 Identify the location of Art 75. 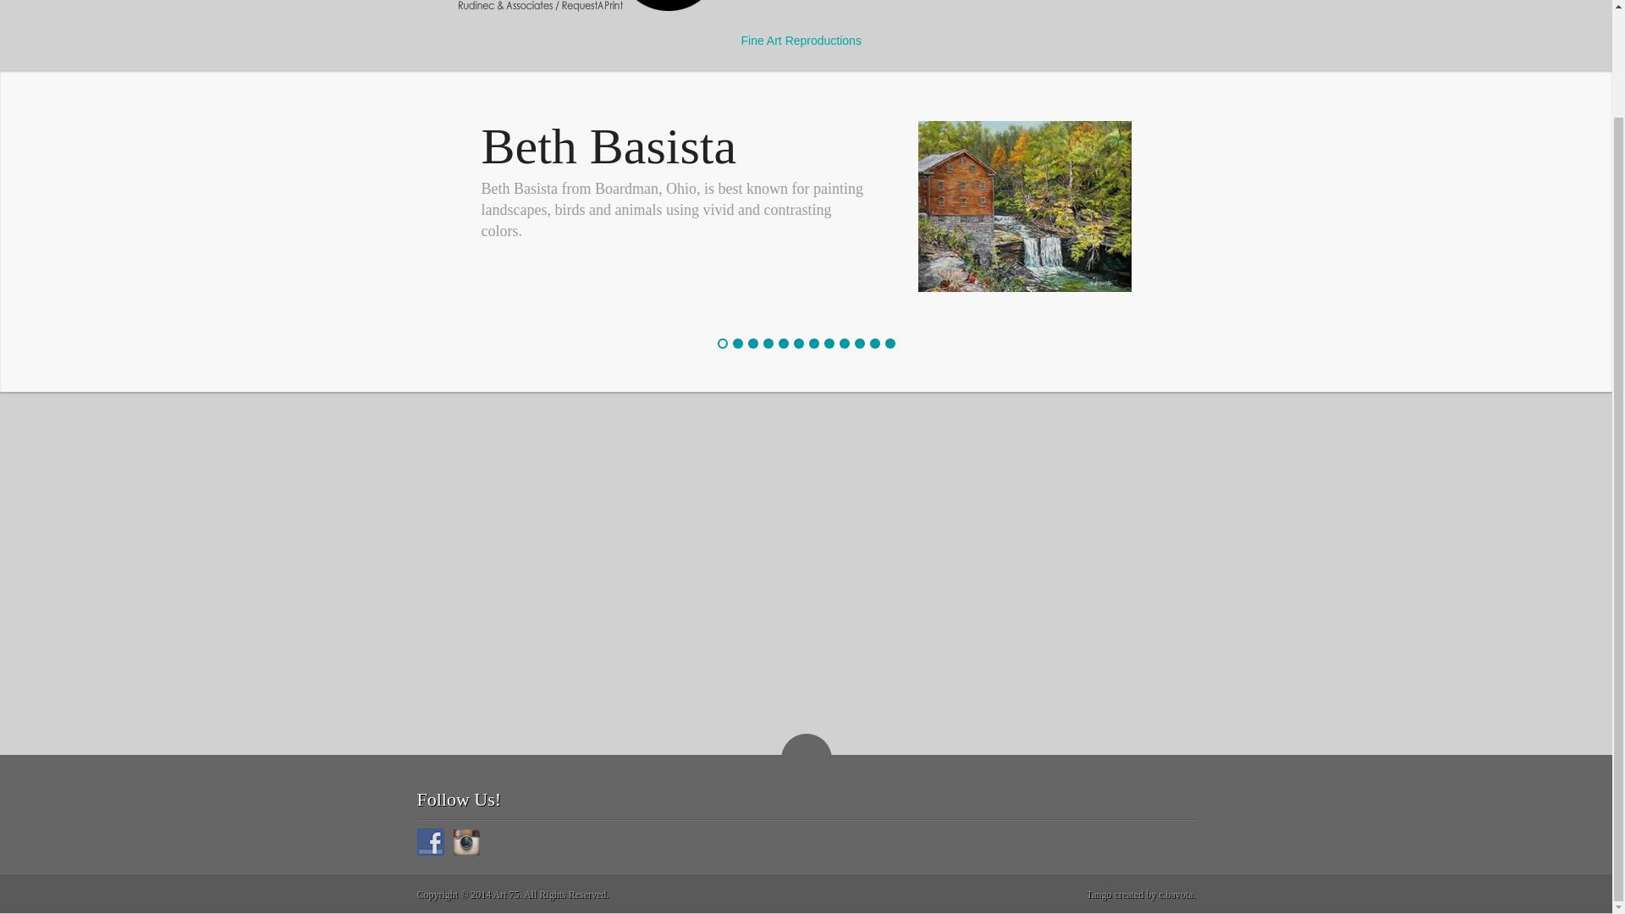
(572, 41).